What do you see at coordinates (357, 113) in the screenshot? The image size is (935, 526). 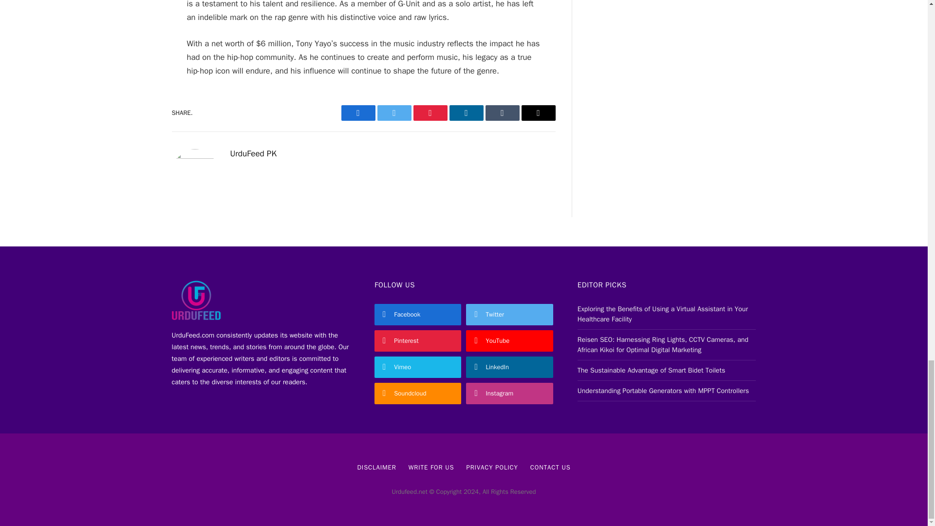 I see `Facebook` at bounding box center [357, 113].